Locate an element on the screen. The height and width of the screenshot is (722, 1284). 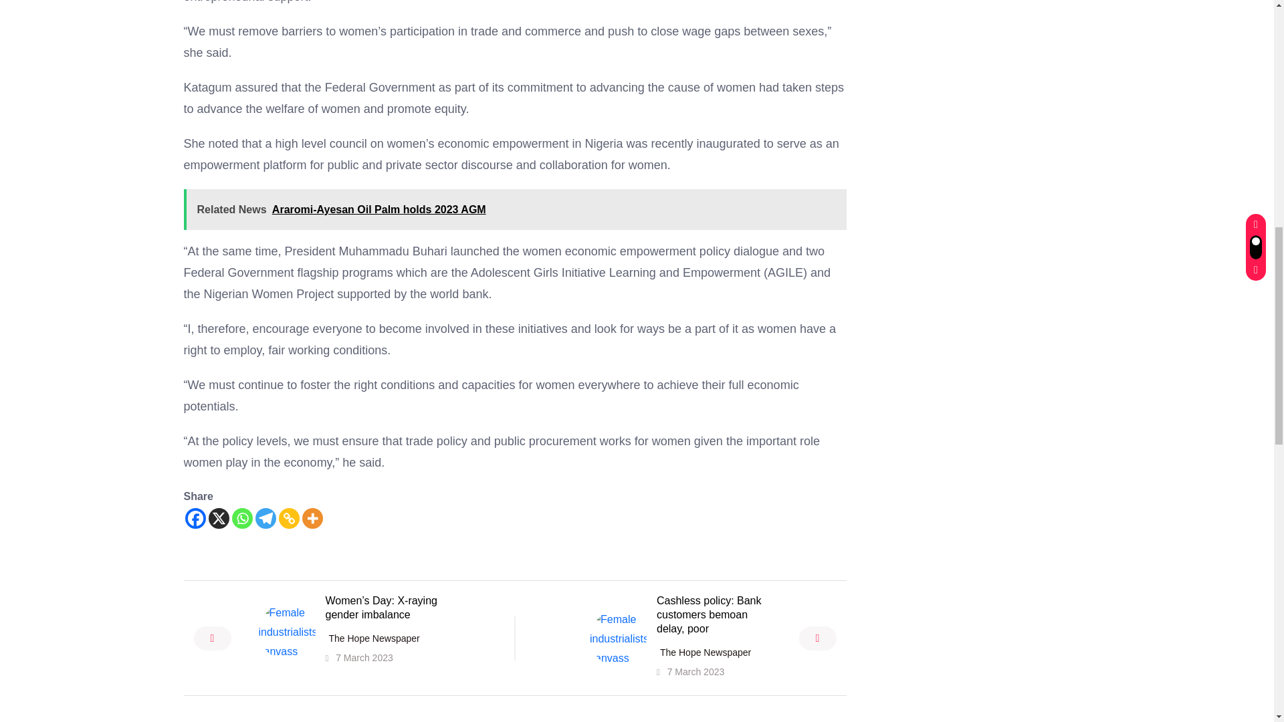
Whatsapp is located at coordinates (241, 518).